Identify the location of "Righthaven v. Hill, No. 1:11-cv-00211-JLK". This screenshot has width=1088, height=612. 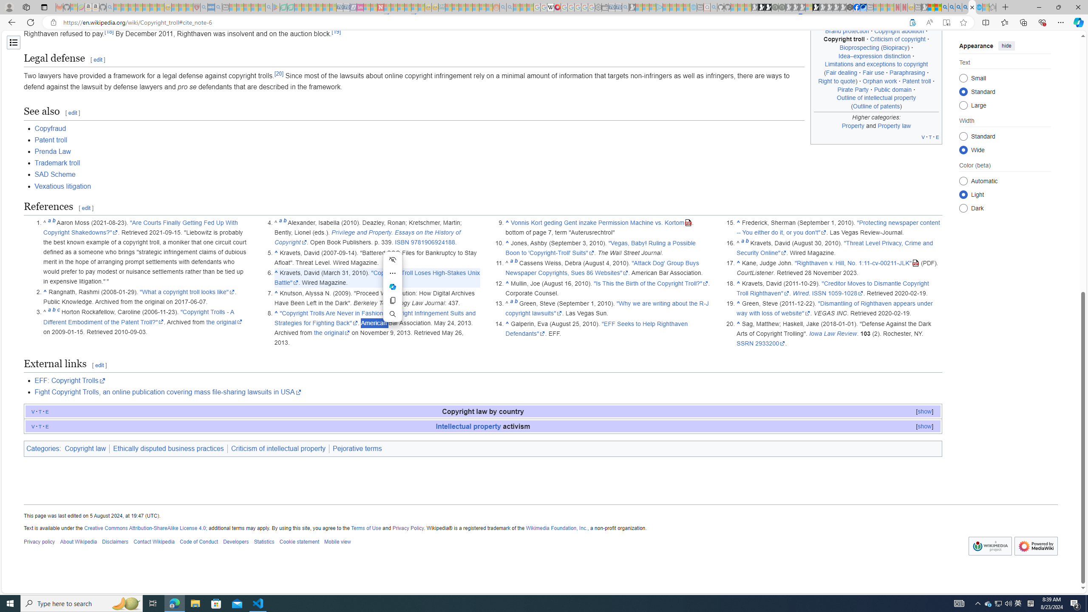
(857, 263).